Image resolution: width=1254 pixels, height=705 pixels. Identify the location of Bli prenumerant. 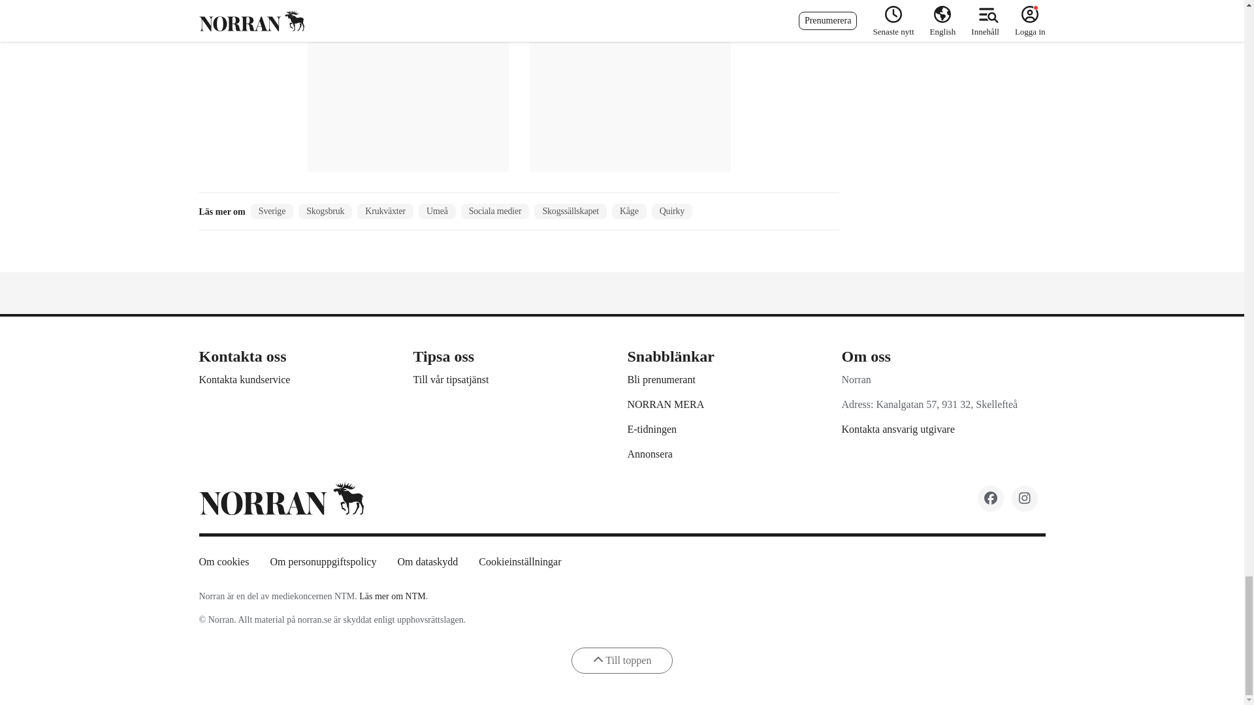
(661, 379).